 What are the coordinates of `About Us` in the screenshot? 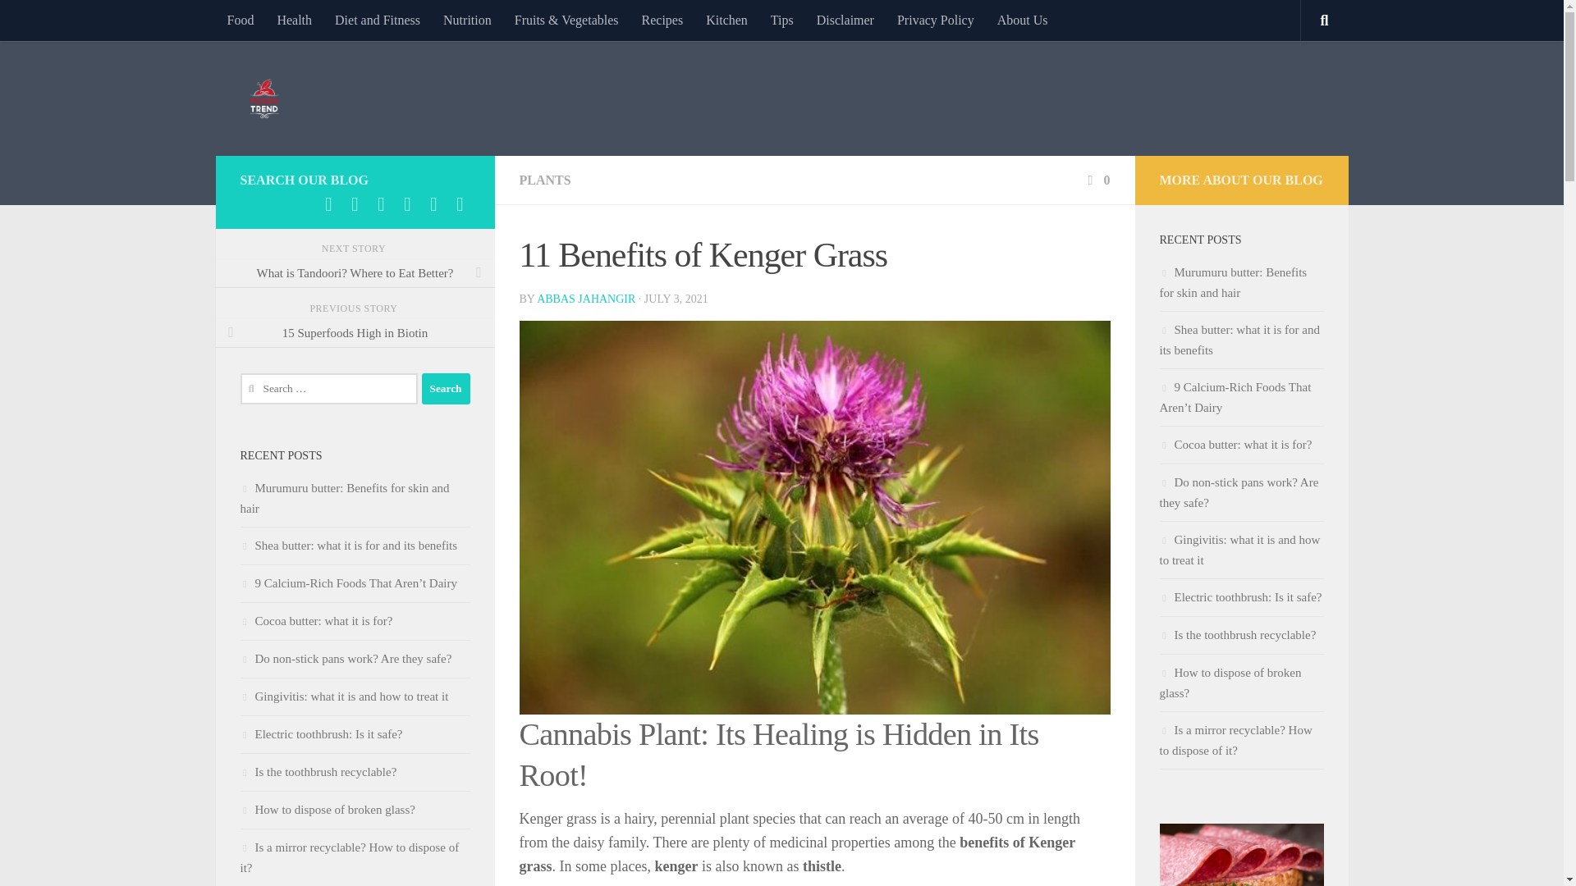 It's located at (1023, 20).